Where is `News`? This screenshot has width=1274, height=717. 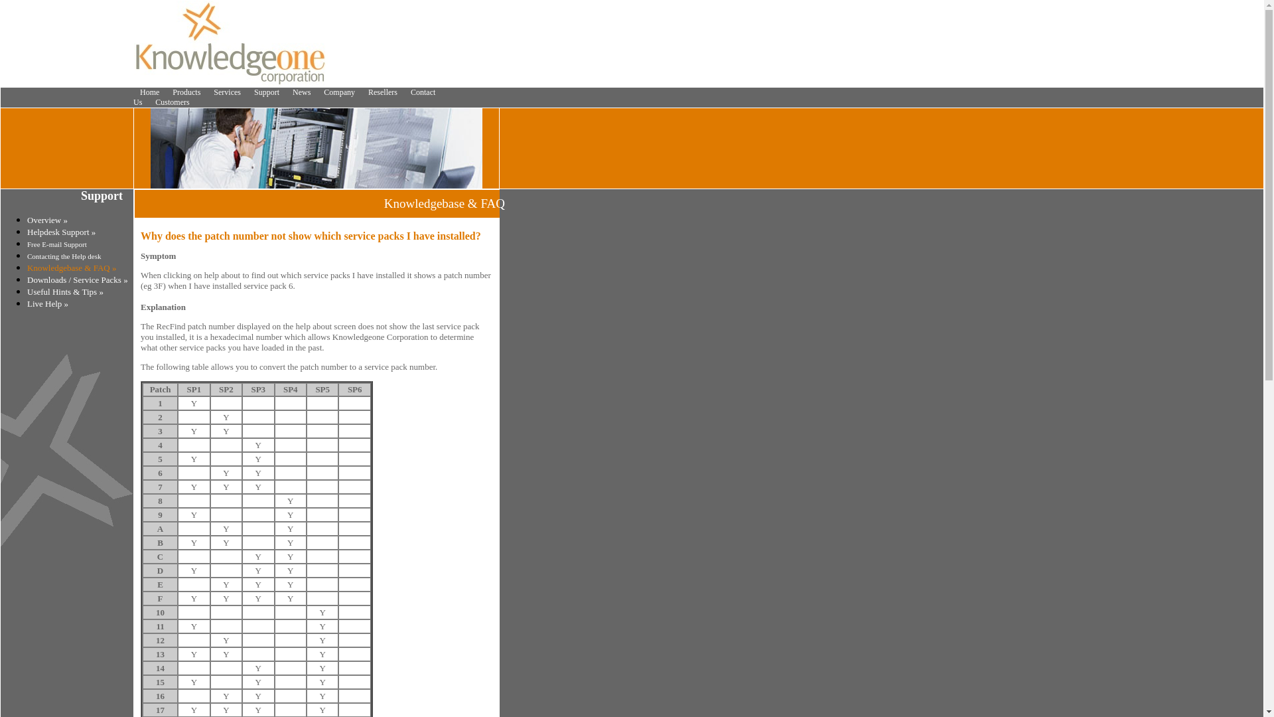
News is located at coordinates (301, 92).